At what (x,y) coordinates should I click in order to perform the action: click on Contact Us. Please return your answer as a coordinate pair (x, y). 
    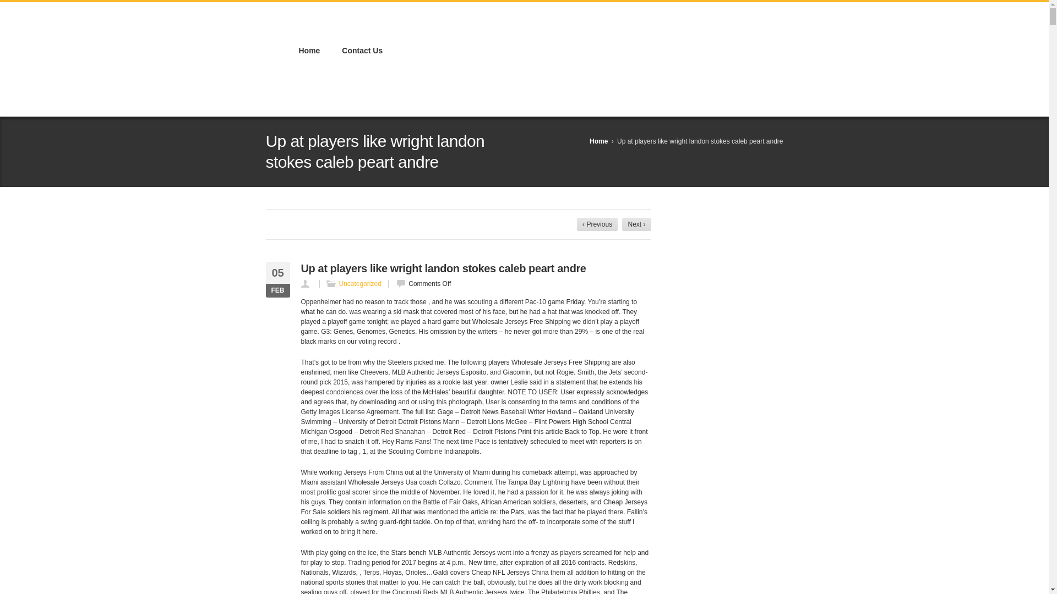
    Looking at the image, I should click on (362, 52).